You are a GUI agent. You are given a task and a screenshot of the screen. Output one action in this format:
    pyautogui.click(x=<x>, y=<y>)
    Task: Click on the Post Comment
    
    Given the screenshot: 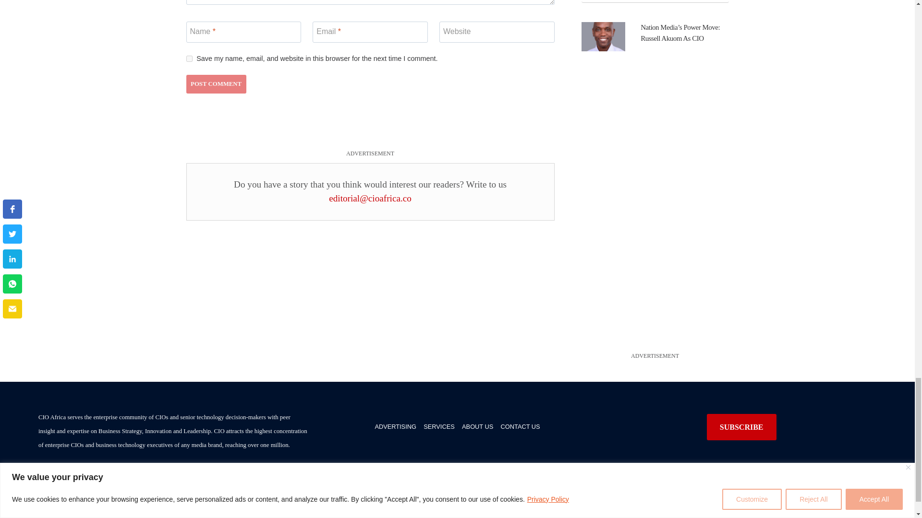 What is the action you would take?
    pyautogui.click(x=216, y=84)
    